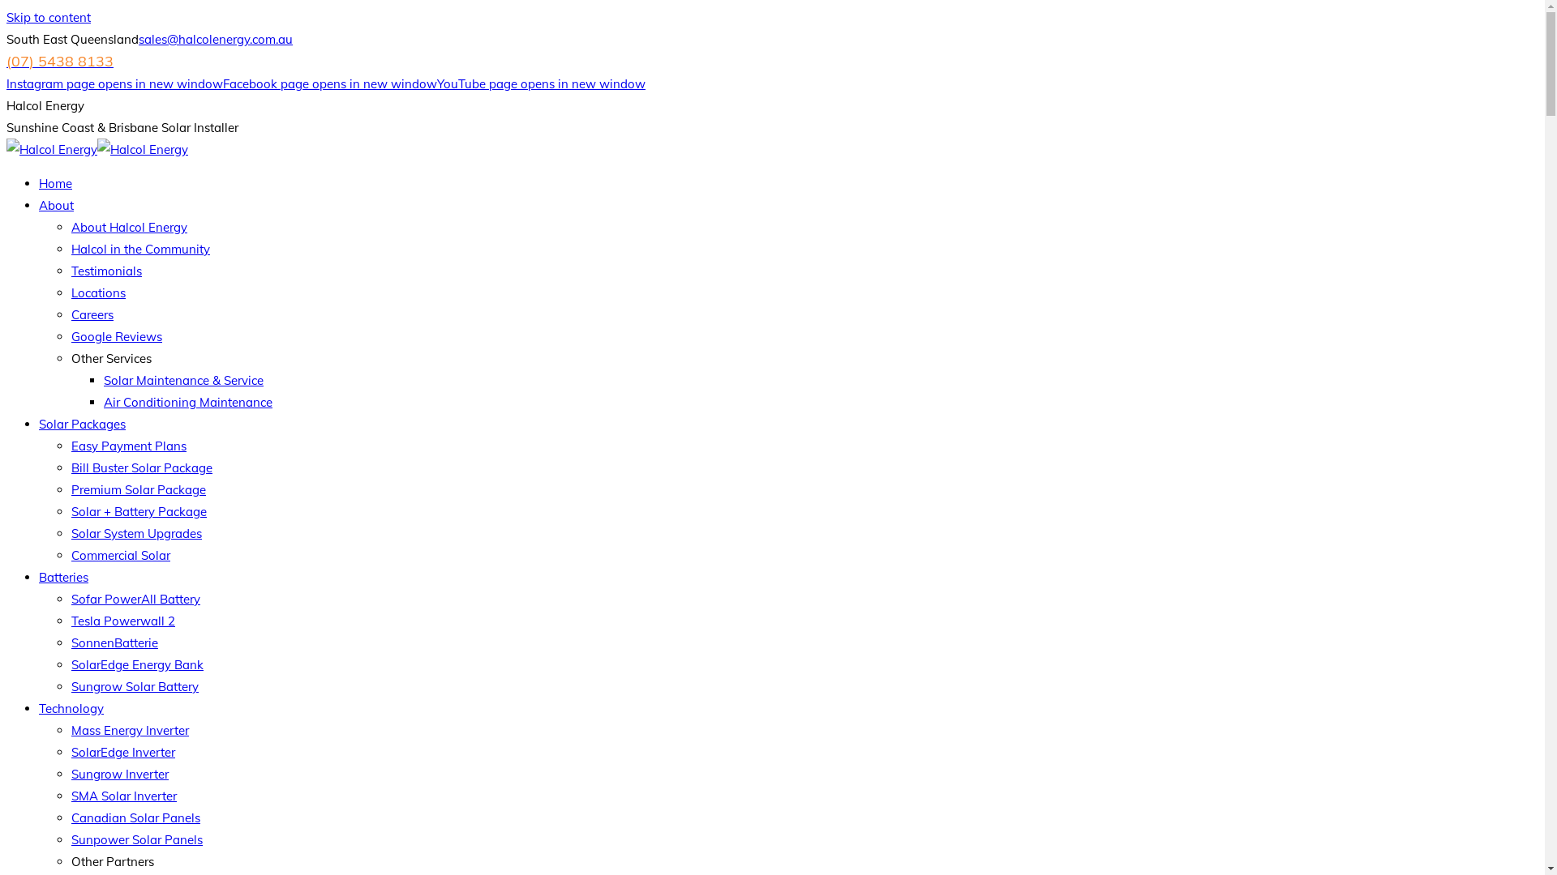 Image resolution: width=1557 pixels, height=875 pixels. I want to click on SolarEdge Inverter, so click(123, 752).